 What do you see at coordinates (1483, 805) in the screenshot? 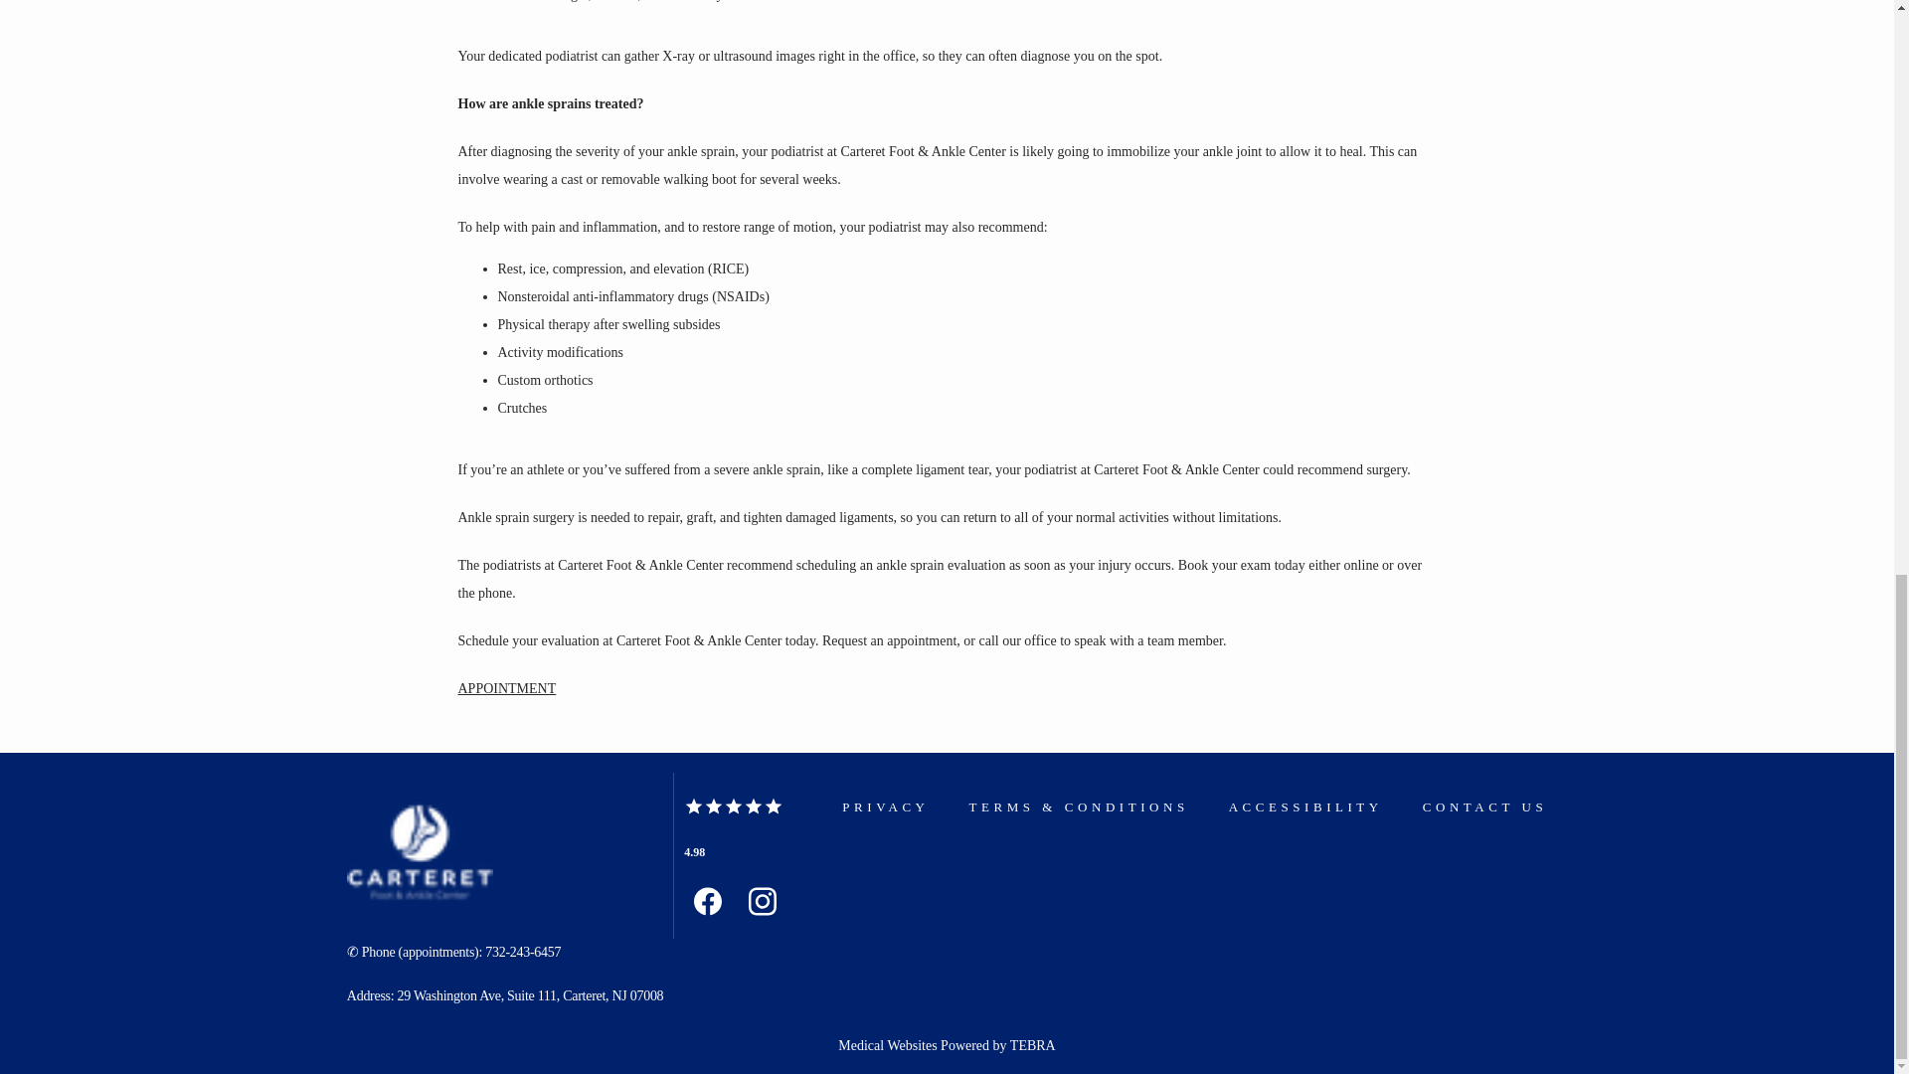
I see `CONTACT US` at bounding box center [1483, 805].